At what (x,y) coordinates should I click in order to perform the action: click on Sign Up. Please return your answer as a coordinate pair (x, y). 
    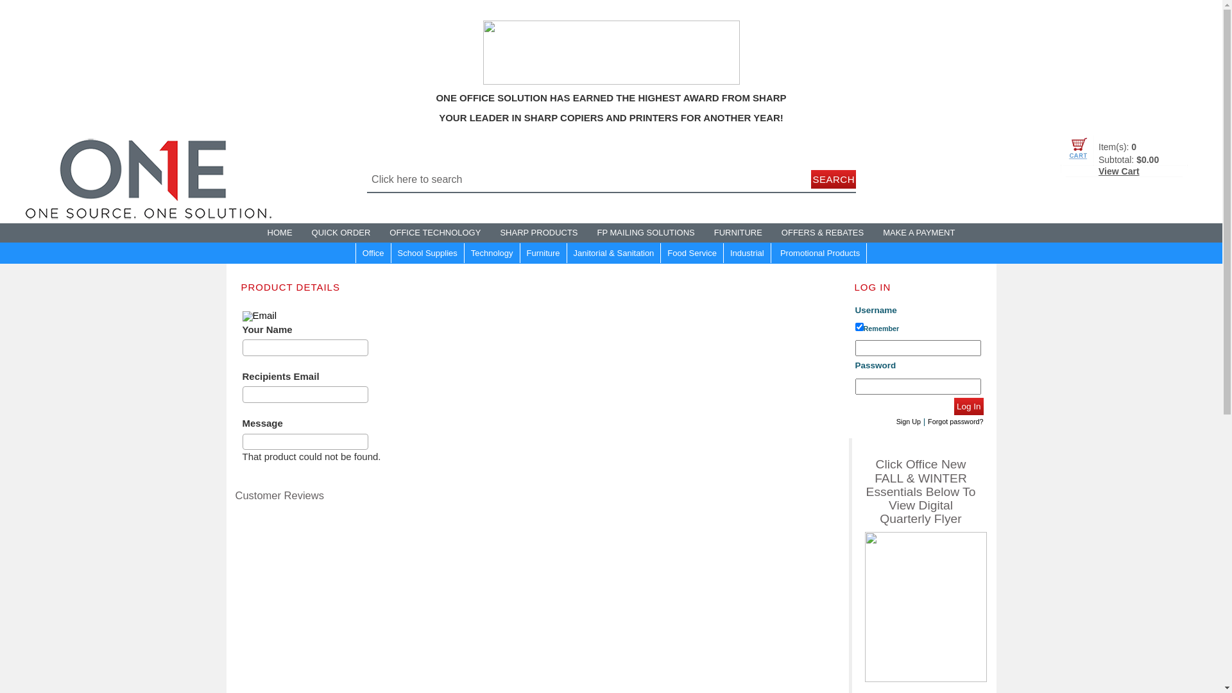
    Looking at the image, I should click on (909, 422).